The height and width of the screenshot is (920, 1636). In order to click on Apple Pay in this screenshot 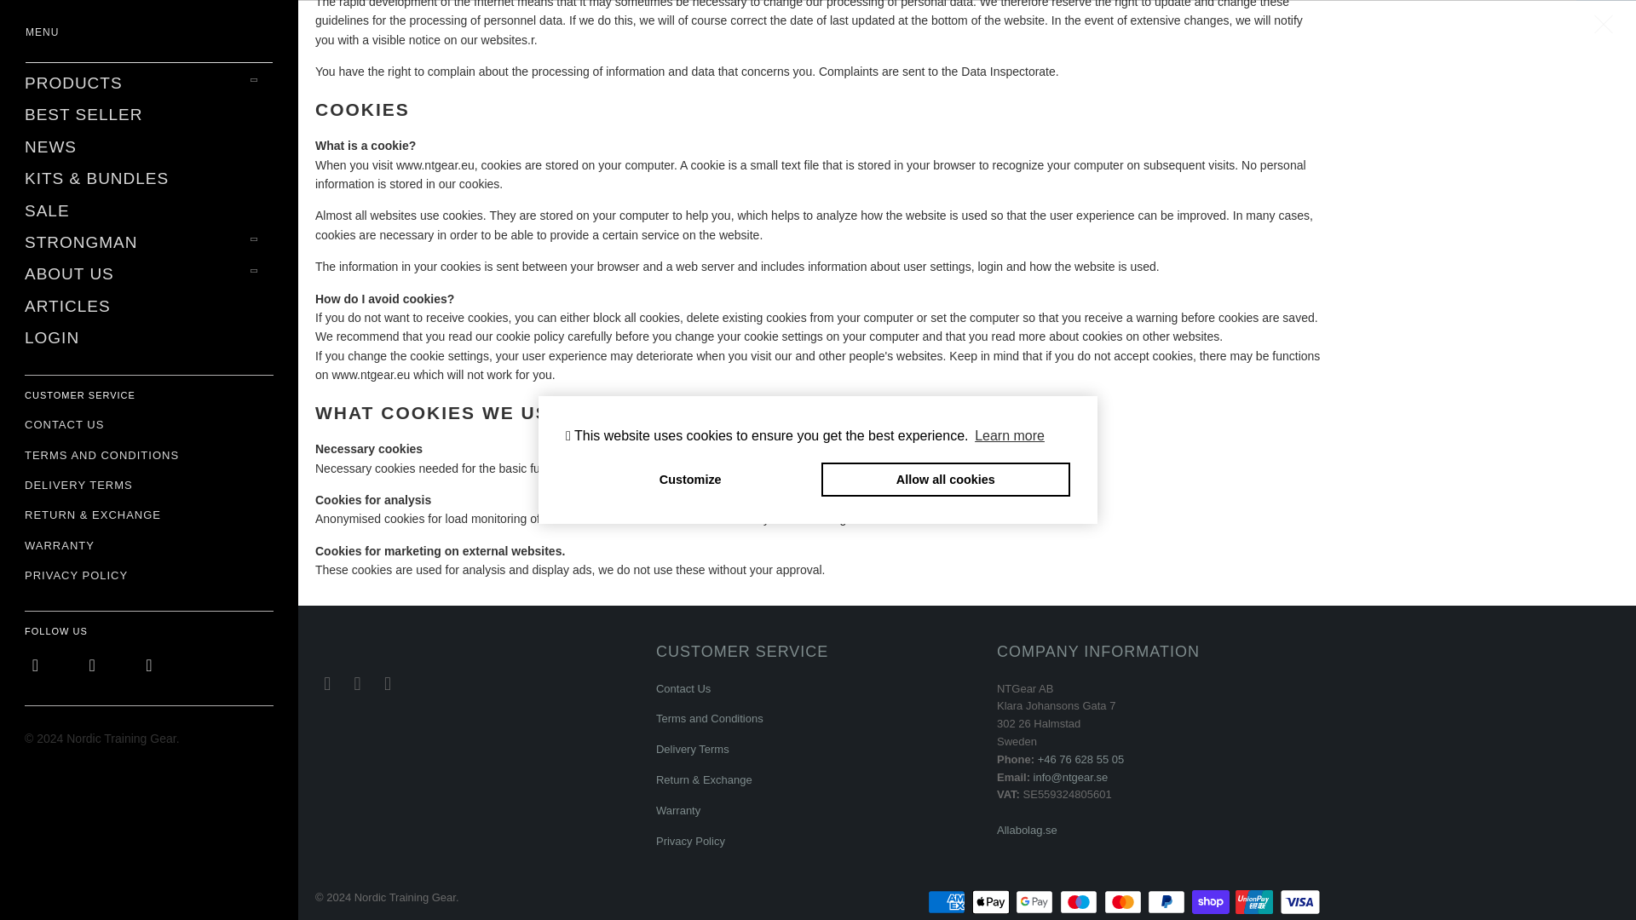, I will do `click(992, 901)`.